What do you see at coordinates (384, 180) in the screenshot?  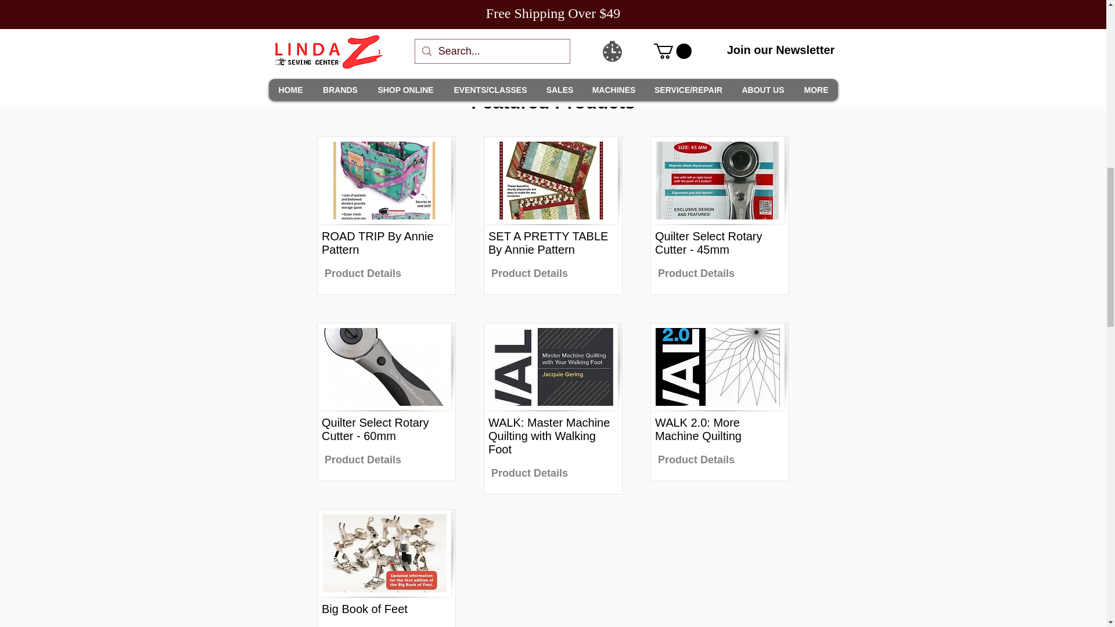 I see `file.jpg` at bounding box center [384, 180].